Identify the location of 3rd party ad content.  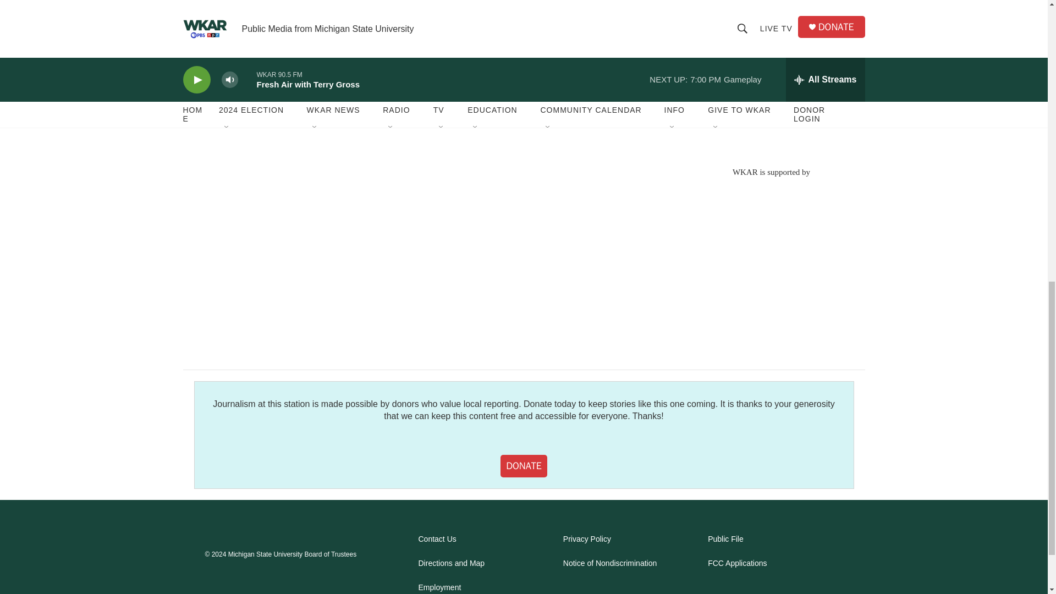
(771, 77).